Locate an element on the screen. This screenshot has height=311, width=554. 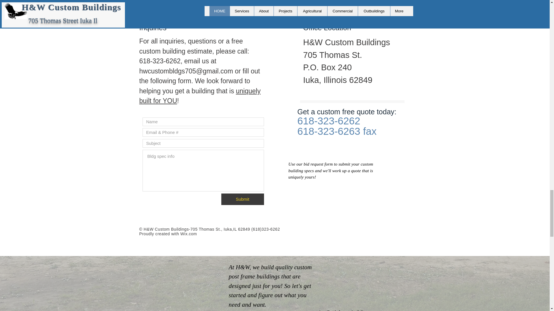
Submit is located at coordinates (242, 199).